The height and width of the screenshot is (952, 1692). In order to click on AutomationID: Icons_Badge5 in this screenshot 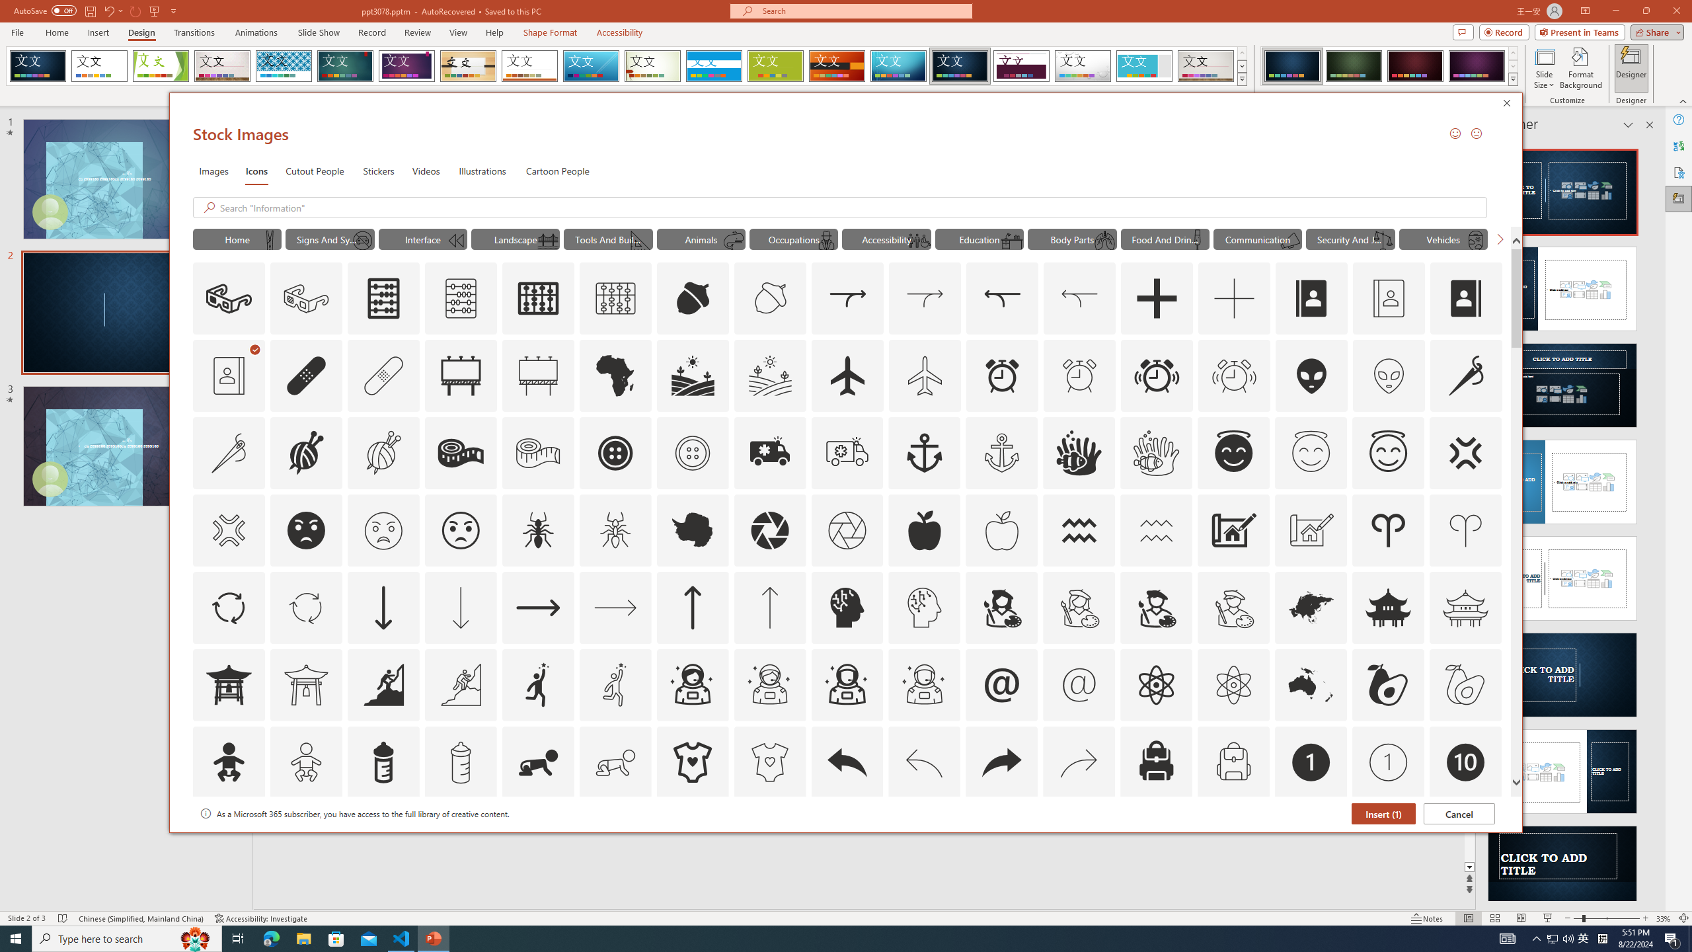, I will do `click(769, 840)`.